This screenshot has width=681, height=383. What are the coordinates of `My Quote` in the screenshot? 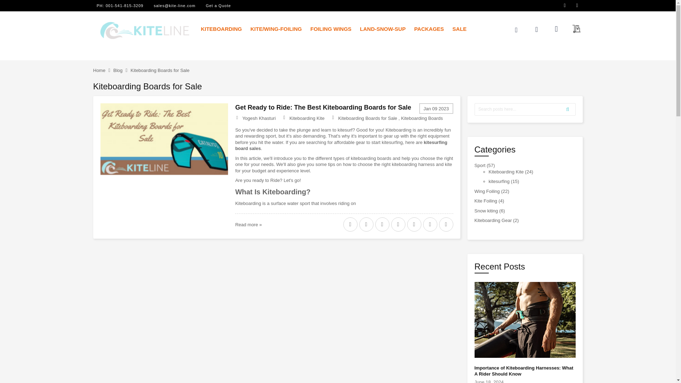 It's located at (574, 29).